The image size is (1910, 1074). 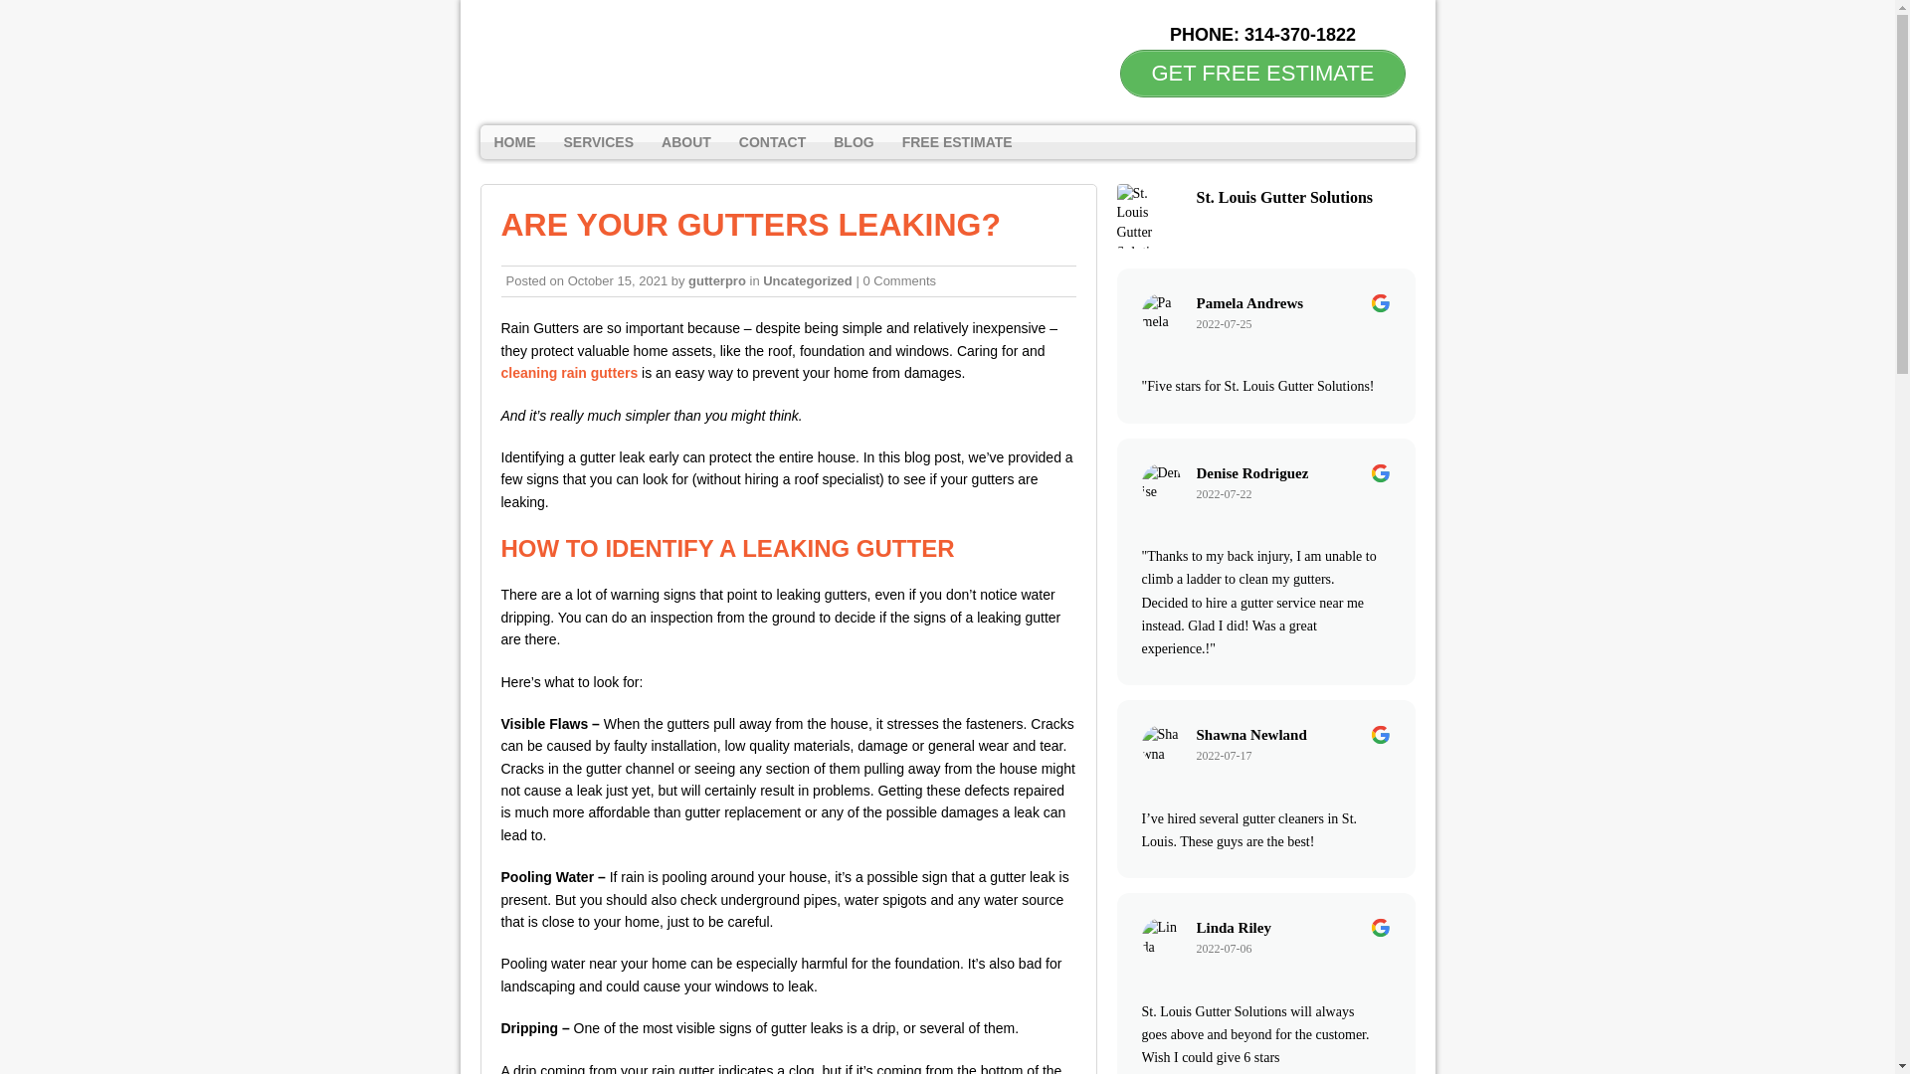 I want to click on Uncategorized, so click(x=807, y=280).